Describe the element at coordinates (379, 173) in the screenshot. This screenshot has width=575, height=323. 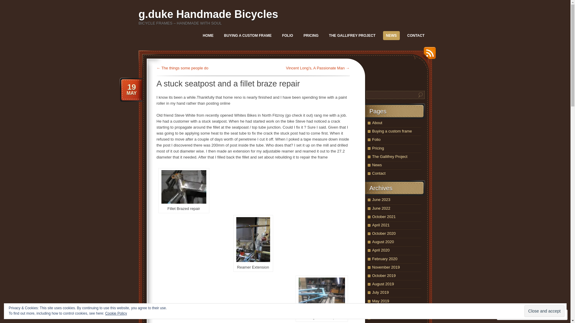
I see `Contact` at that location.